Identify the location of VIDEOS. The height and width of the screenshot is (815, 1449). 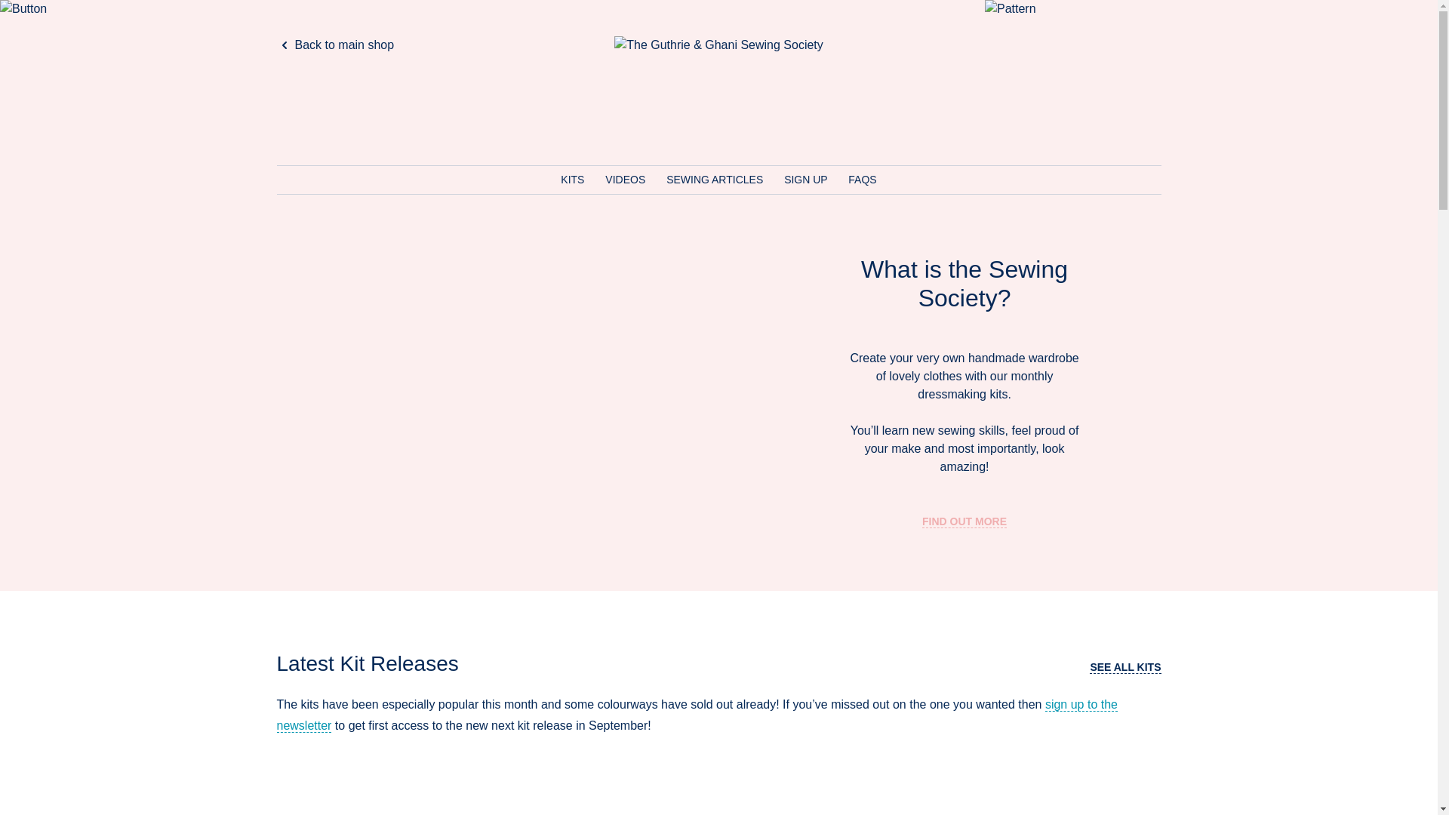
(626, 180).